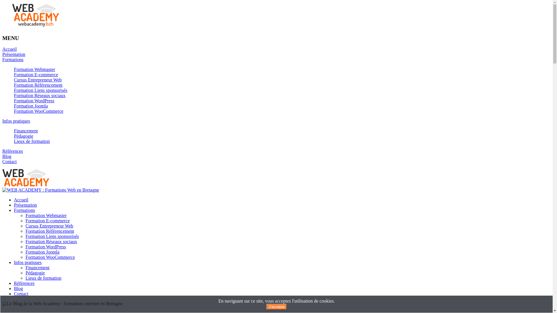  I want to click on Financement, so click(26, 131).